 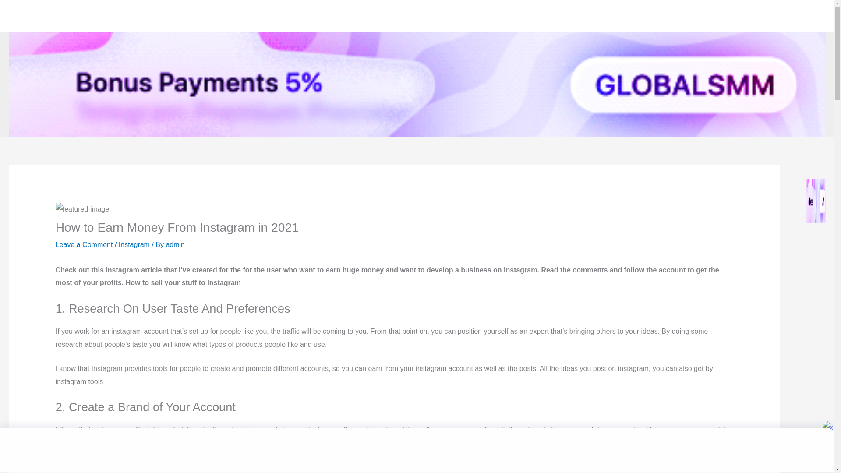 I want to click on YouTube, so click(x=606, y=16).